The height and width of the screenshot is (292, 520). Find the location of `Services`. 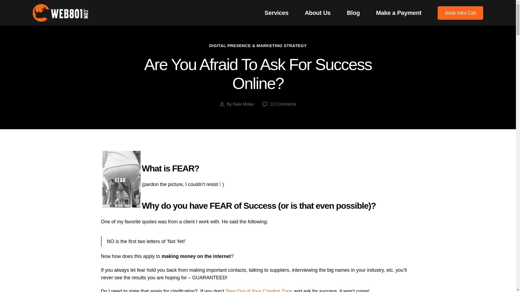

Services is located at coordinates (259, 290).